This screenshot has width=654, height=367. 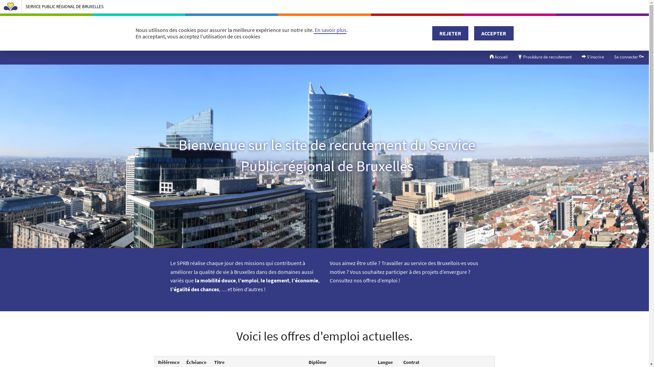 I want to click on En savoir plus, so click(x=330, y=30).